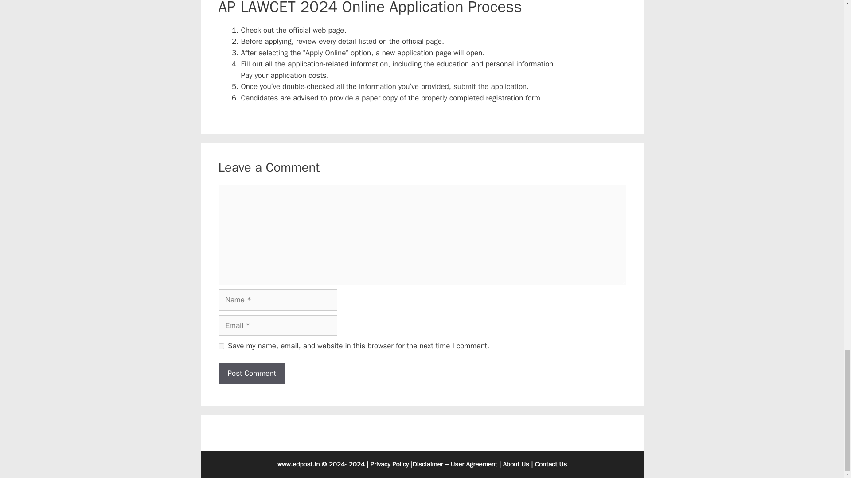 Image resolution: width=851 pixels, height=478 pixels. I want to click on Privacy Policy, so click(390, 464).